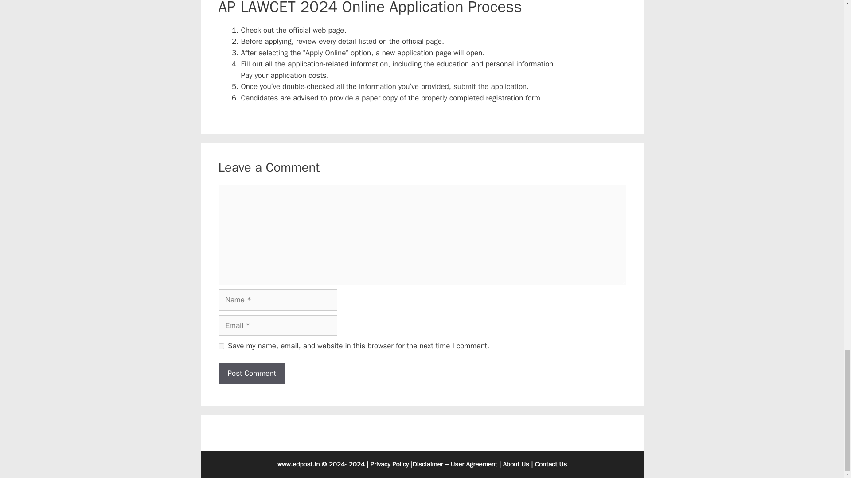 Image resolution: width=851 pixels, height=478 pixels. I want to click on Privacy Policy, so click(390, 464).